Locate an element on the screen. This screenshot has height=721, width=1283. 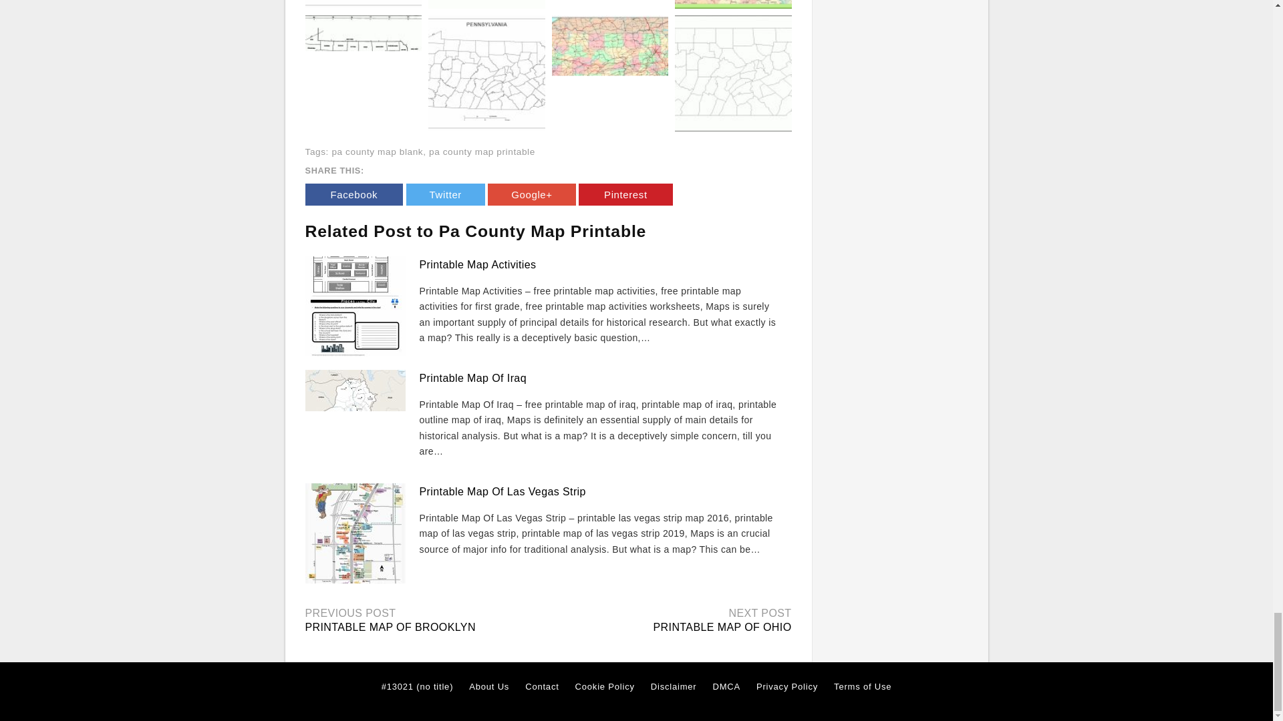
Printable Map Activities is located at coordinates (477, 264).